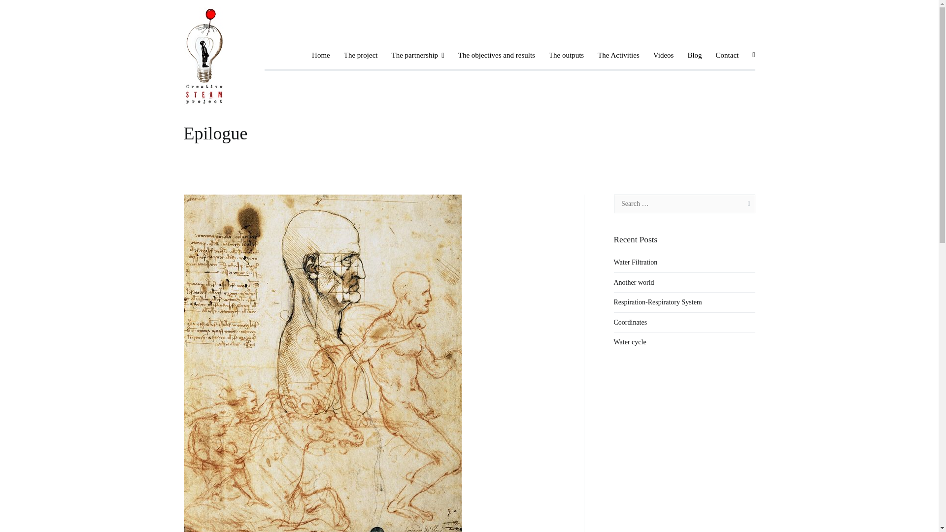 The height and width of the screenshot is (532, 946). What do you see at coordinates (618, 55) in the screenshot?
I see `The Activities` at bounding box center [618, 55].